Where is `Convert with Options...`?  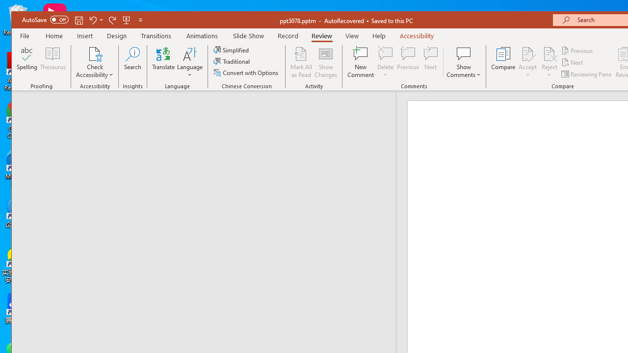
Convert with Options... is located at coordinates (246, 73).